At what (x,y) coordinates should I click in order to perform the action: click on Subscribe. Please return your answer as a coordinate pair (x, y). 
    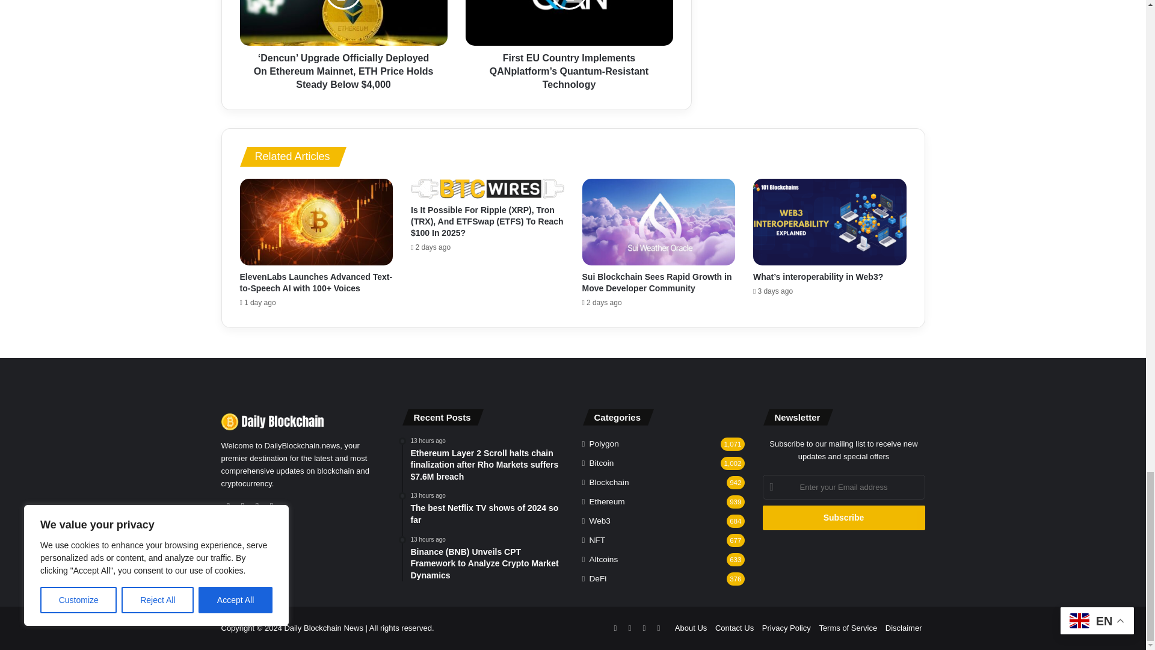
    Looking at the image, I should click on (843, 518).